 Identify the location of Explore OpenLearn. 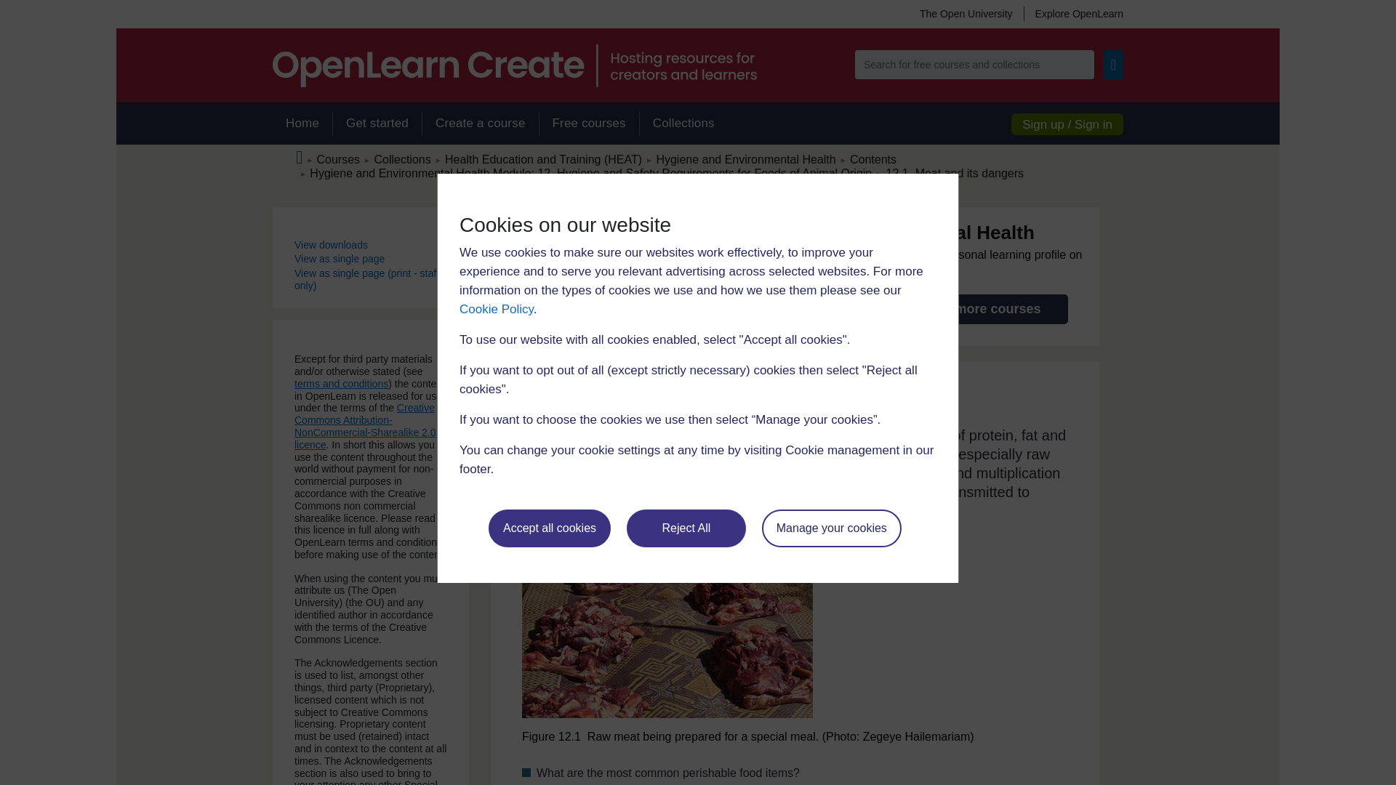
(1073, 13).